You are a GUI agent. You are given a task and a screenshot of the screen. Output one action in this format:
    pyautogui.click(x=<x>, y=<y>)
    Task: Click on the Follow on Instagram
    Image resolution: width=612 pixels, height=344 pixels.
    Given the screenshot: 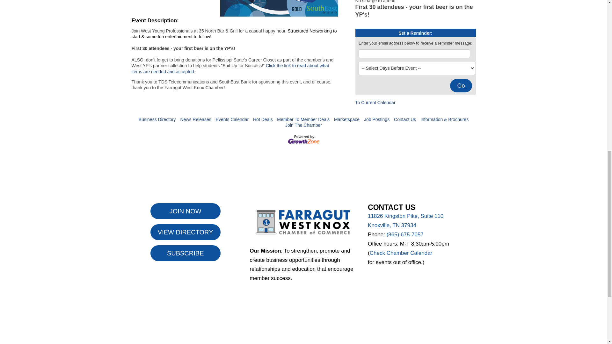 What is the action you would take?
    pyautogui.click(x=303, y=293)
    